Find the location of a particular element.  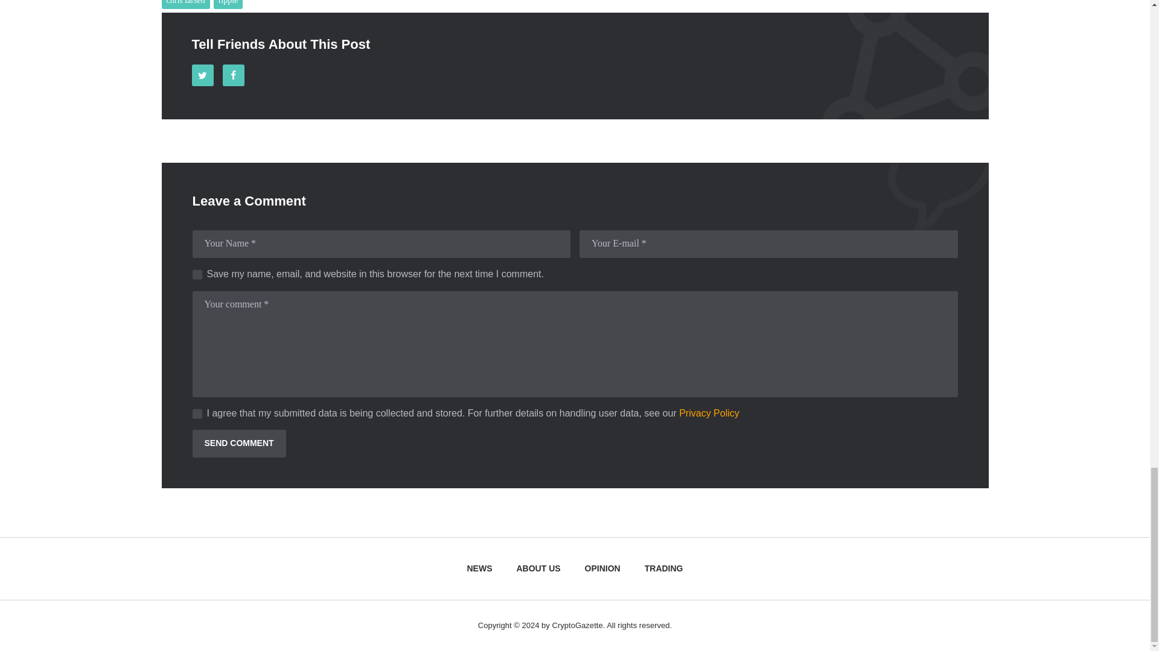

yes is located at coordinates (196, 270).